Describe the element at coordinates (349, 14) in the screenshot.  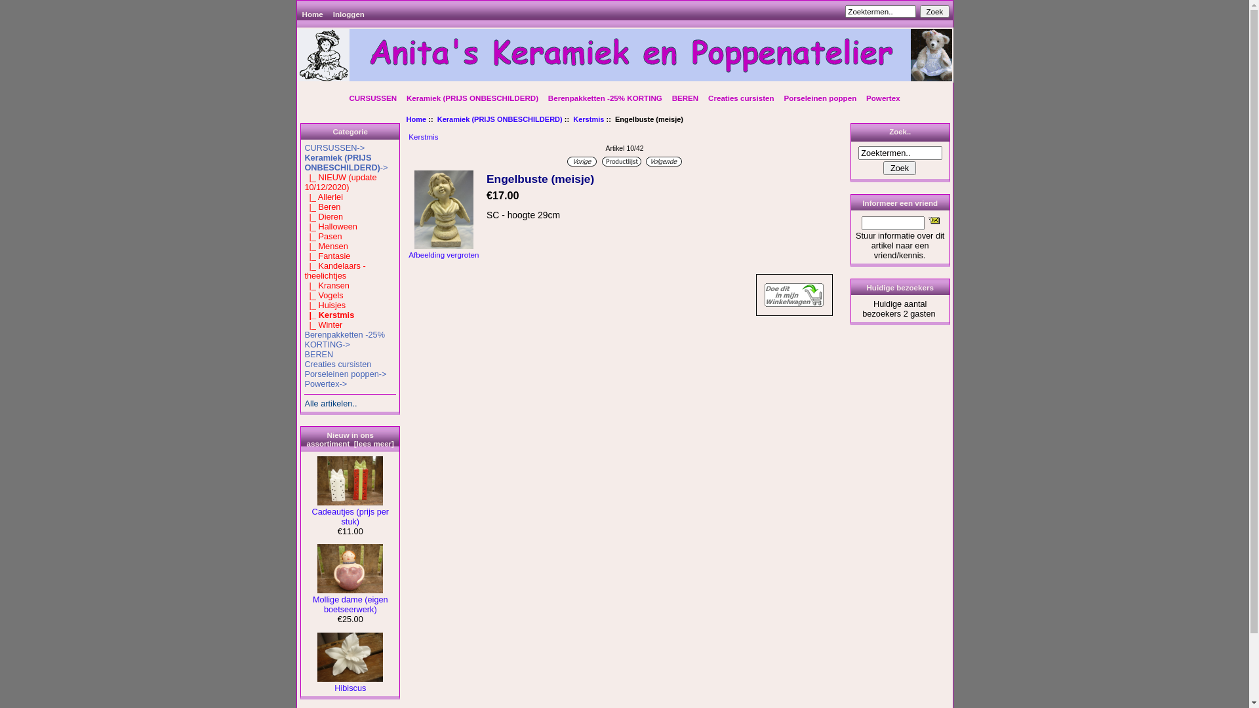
I see `Inloggen` at that location.